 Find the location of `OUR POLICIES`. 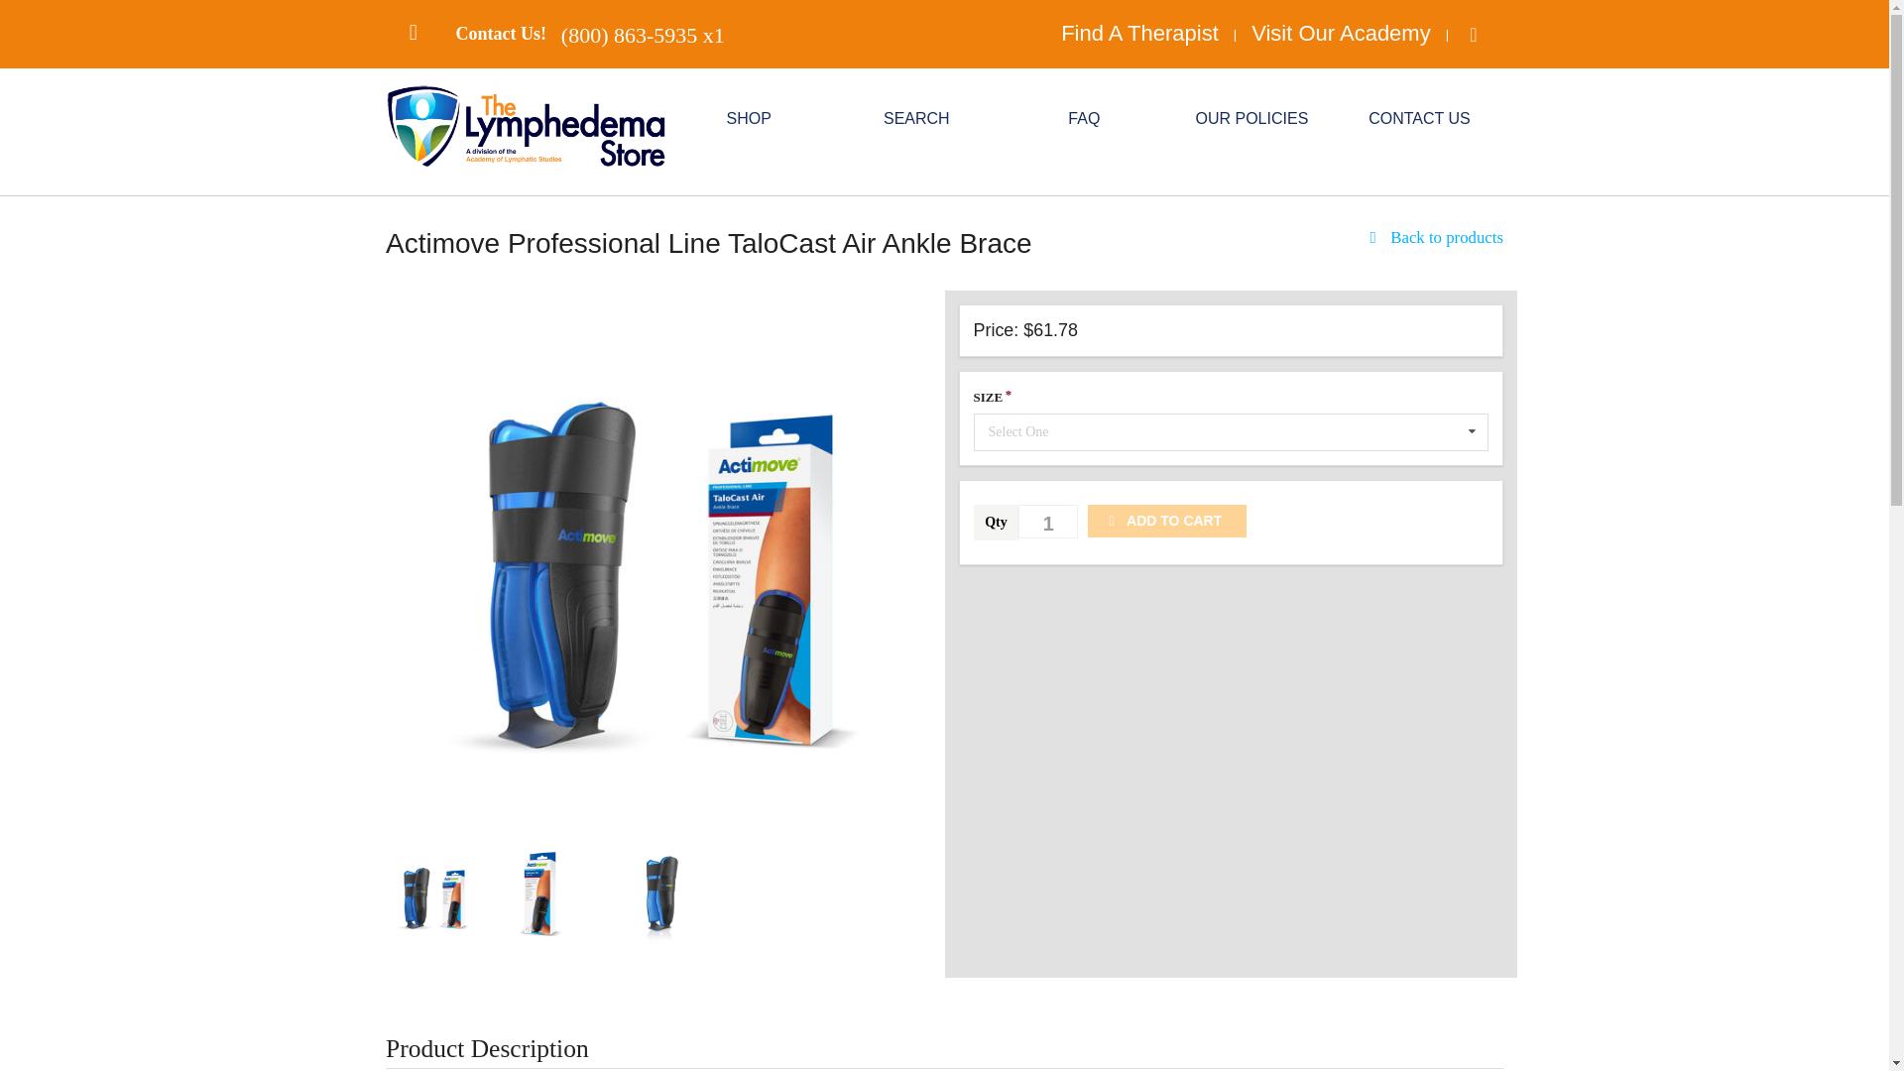

OUR POLICIES is located at coordinates (1251, 119).